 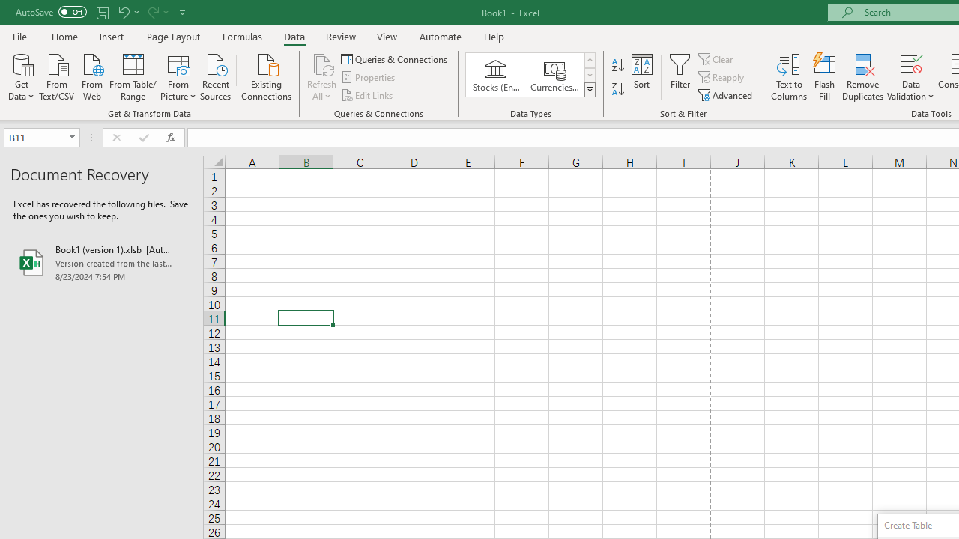 I want to click on Data Validation..., so click(x=911, y=76).